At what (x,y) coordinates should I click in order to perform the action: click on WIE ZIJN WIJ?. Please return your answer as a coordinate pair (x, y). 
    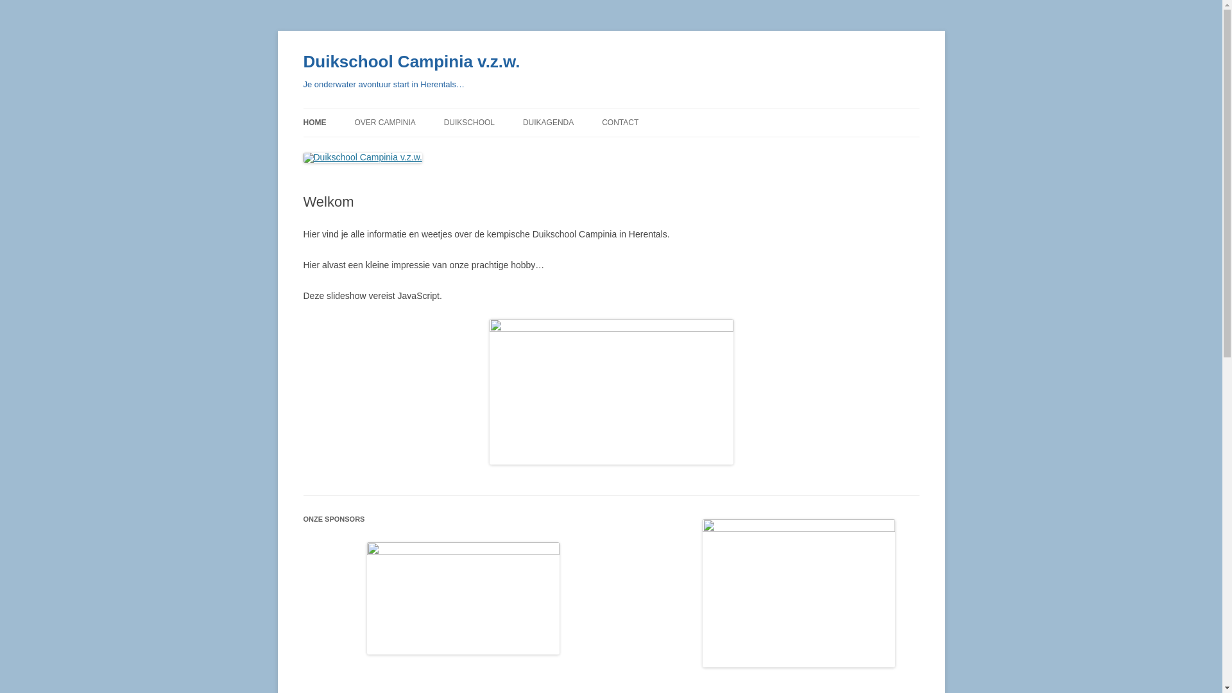
    Looking at the image, I should click on (418, 150).